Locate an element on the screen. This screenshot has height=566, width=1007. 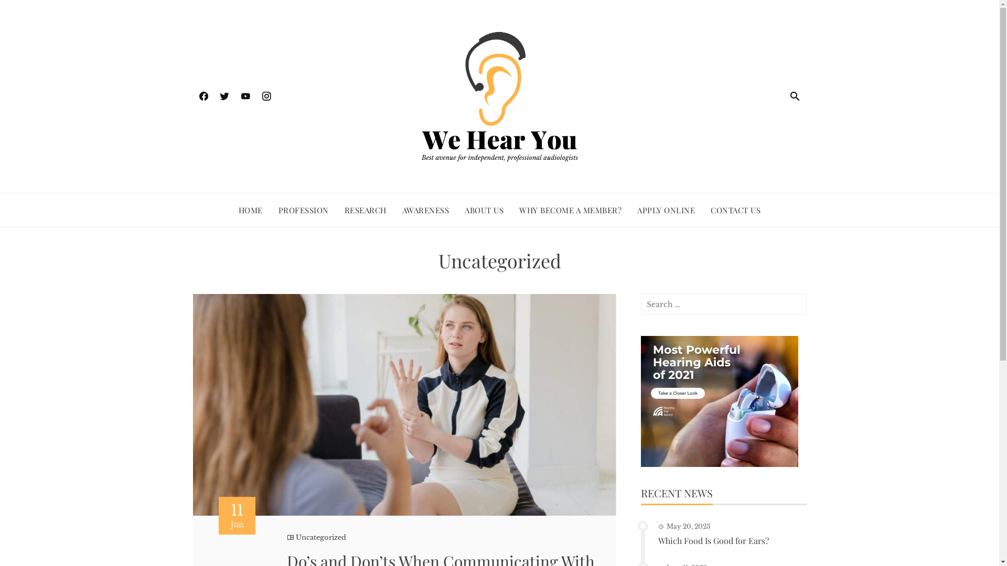
Uncategorized is located at coordinates (321, 538).